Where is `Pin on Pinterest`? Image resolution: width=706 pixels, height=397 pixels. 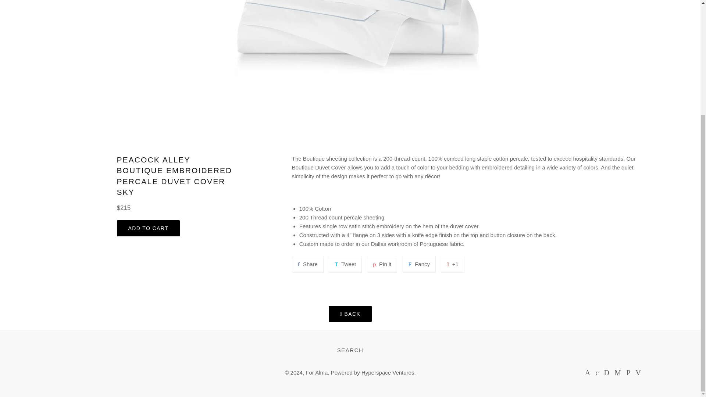
Pin on Pinterest is located at coordinates (382, 264).